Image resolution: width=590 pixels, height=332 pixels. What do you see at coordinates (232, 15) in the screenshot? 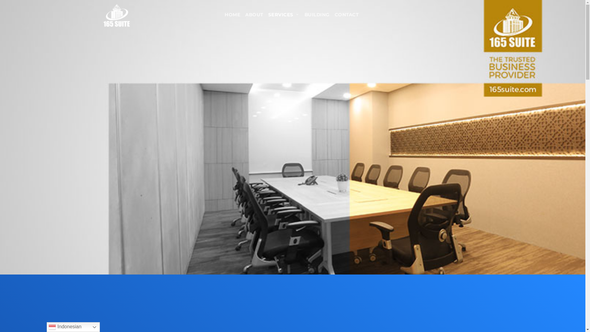
I see `HOME` at bounding box center [232, 15].